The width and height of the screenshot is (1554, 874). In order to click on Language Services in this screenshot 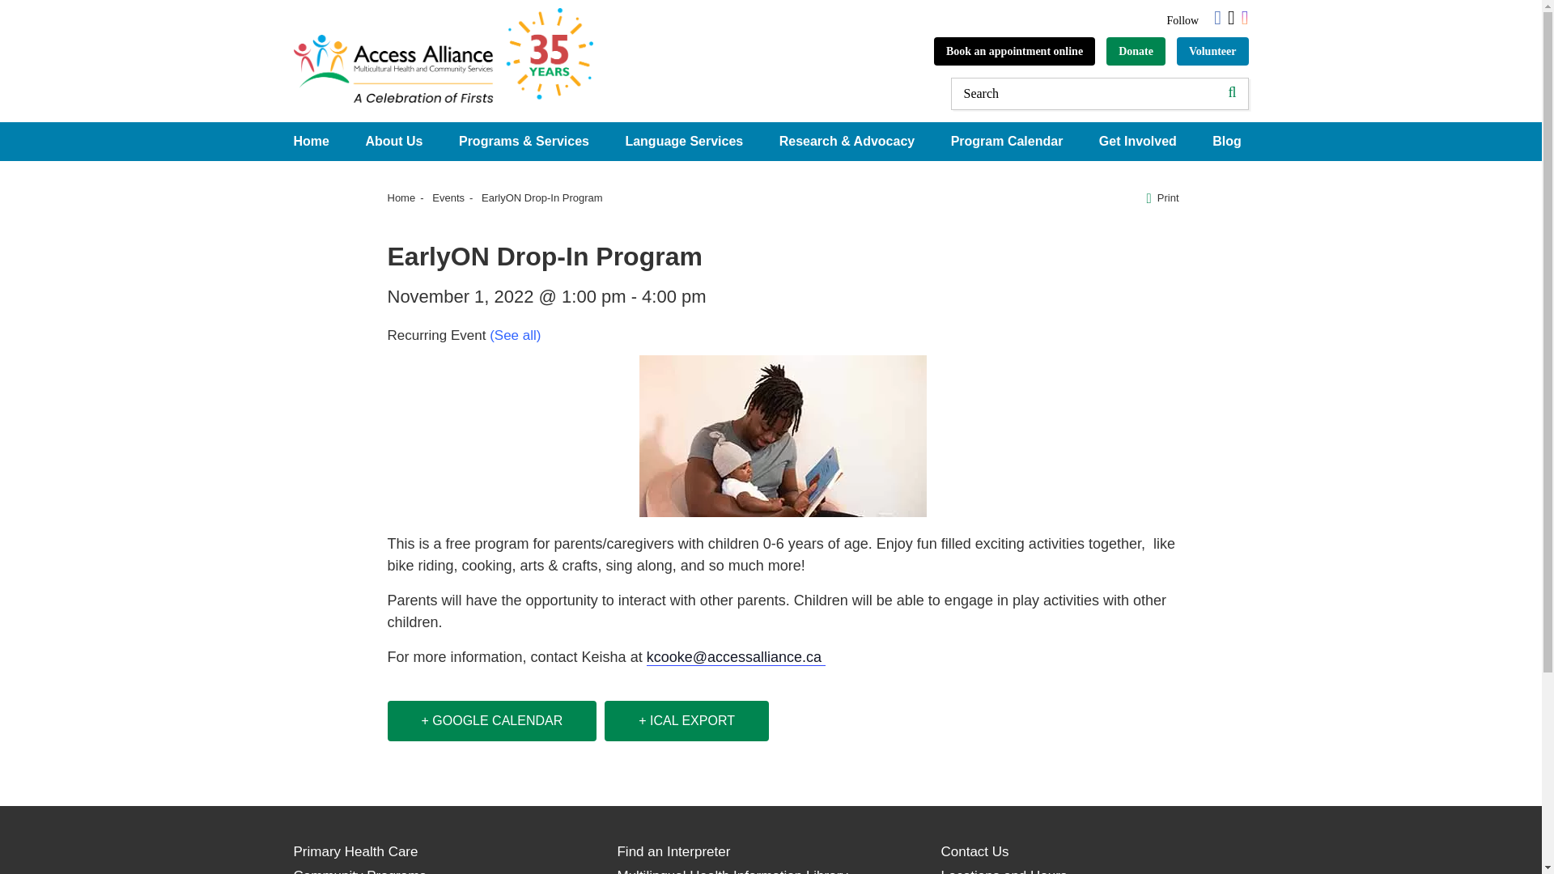, I will do `click(683, 141)`.